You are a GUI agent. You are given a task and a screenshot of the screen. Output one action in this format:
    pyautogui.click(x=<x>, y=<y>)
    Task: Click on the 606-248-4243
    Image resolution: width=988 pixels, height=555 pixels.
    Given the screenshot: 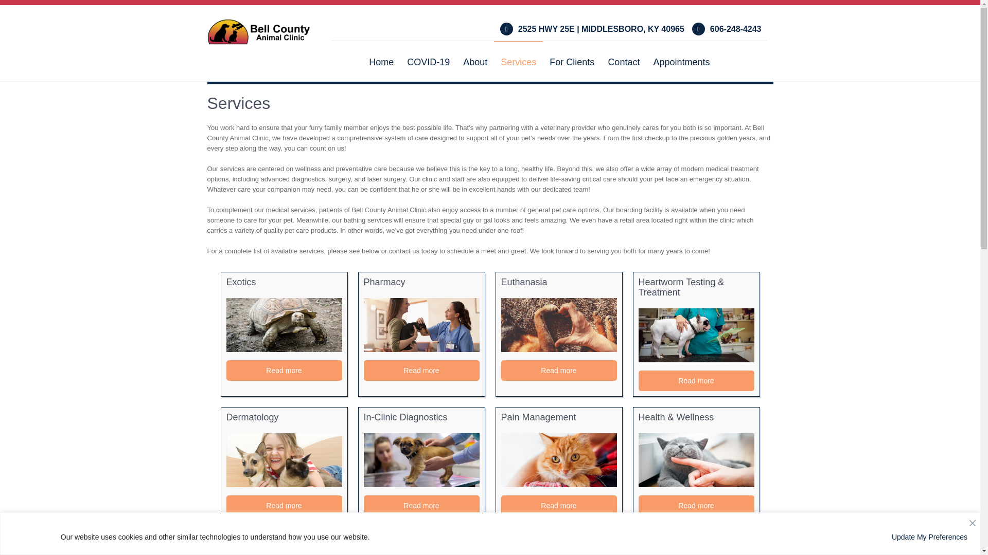 What is the action you would take?
    pyautogui.click(x=727, y=29)
    